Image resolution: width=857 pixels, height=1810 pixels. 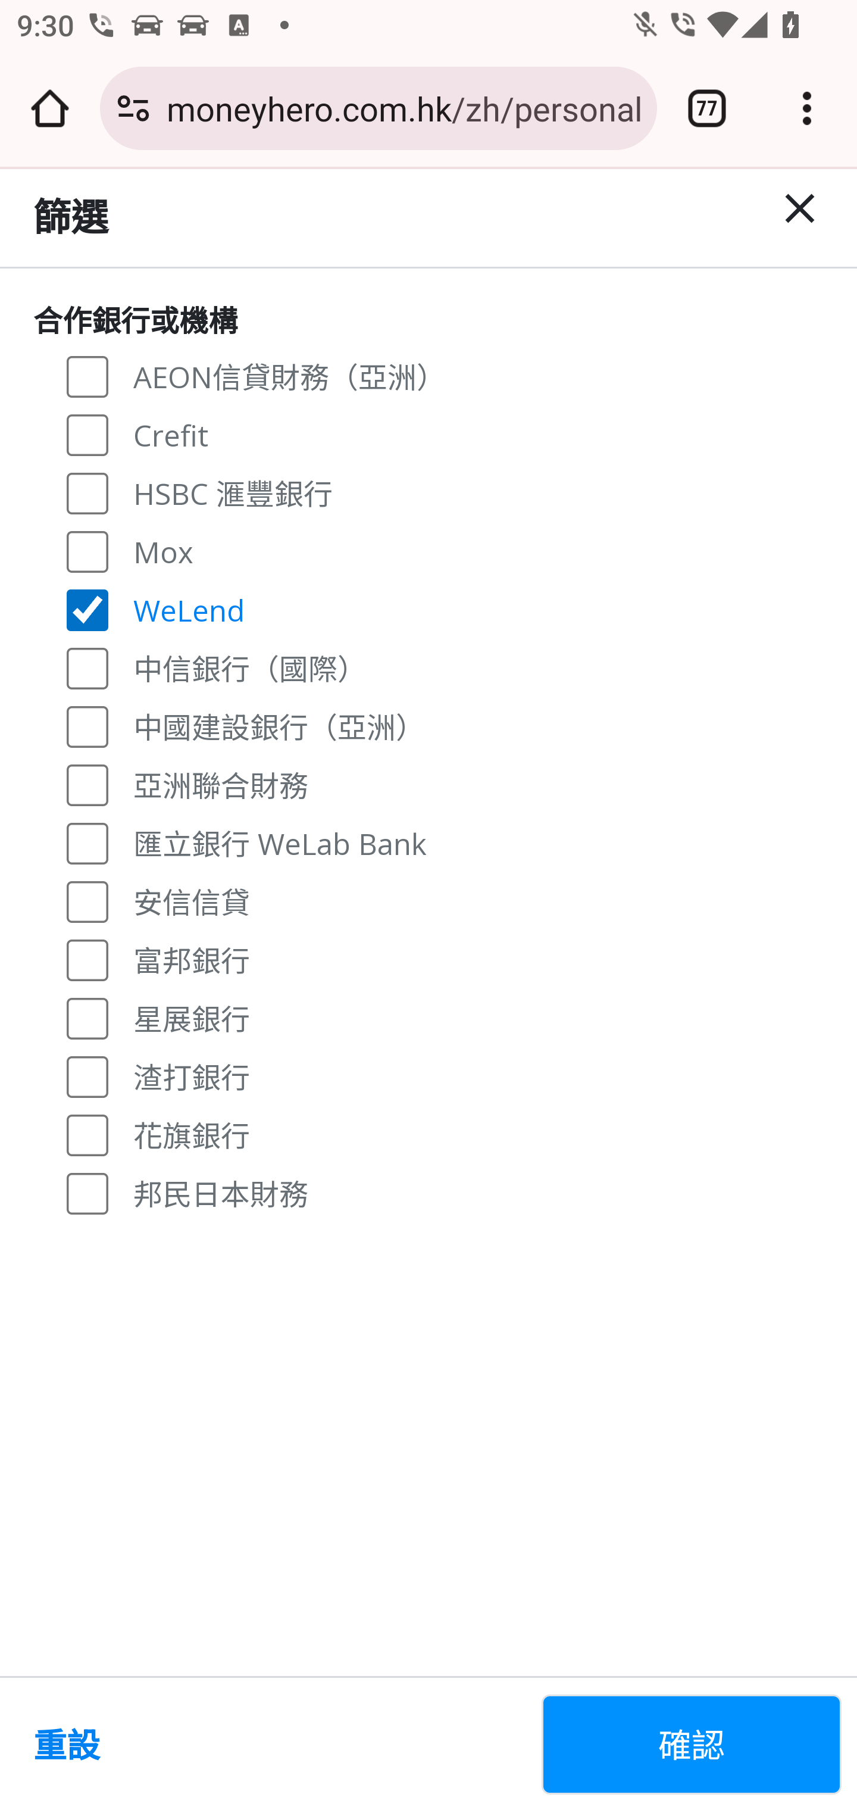 What do you see at coordinates (88, 1017) in the screenshot?
I see `星展銀行` at bounding box center [88, 1017].